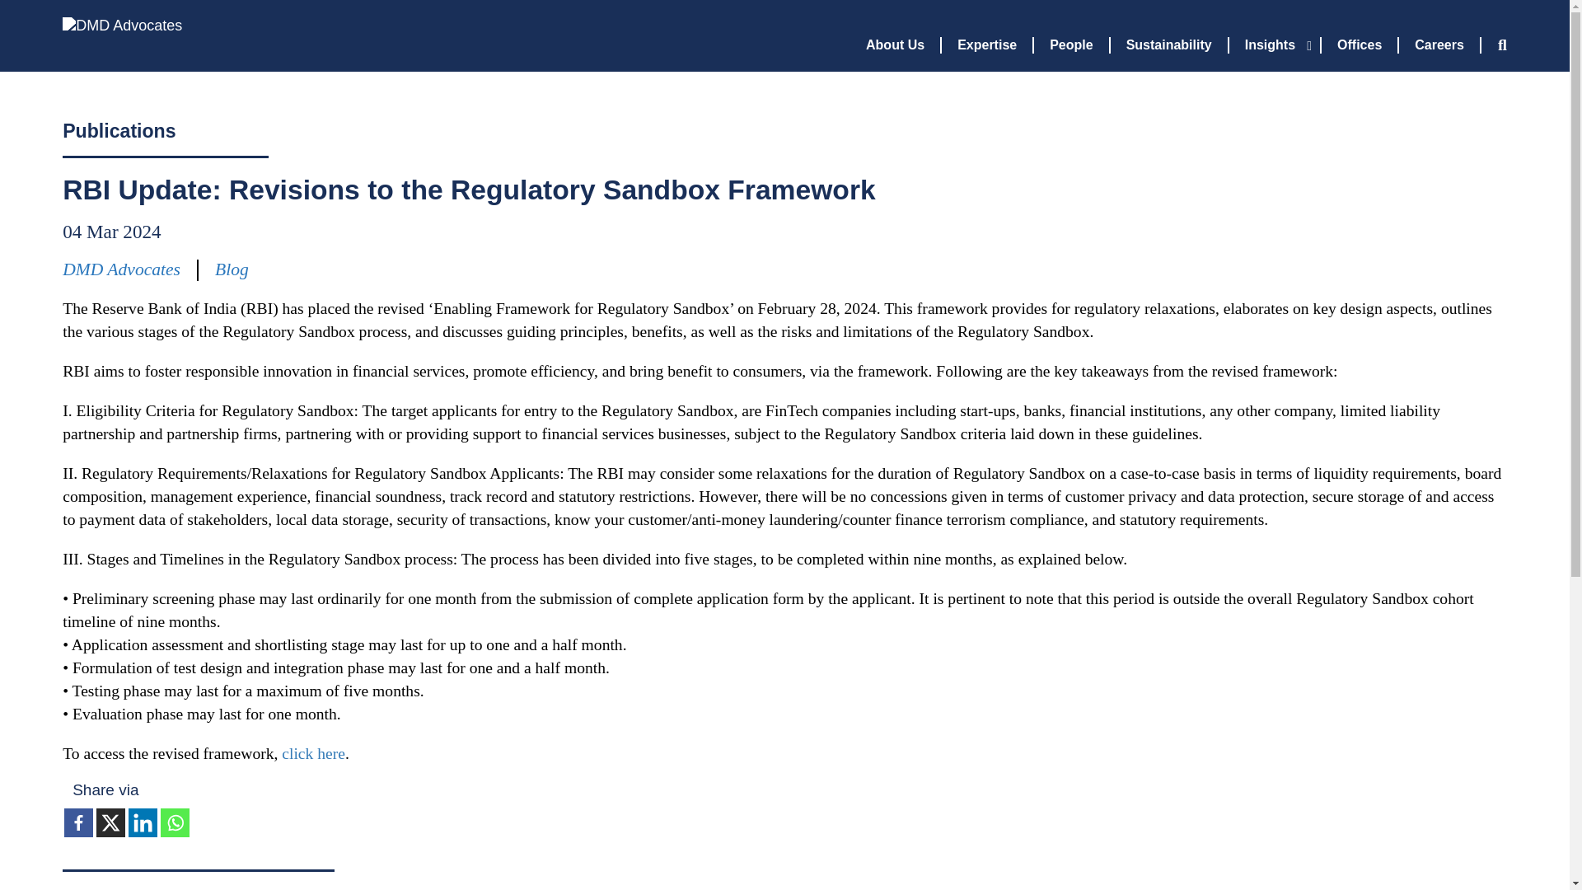 This screenshot has width=1582, height=890. What do you see at coordinates (142, 822) in the screenshot?
I see `Linkedin` at bounding box center [142, 822].